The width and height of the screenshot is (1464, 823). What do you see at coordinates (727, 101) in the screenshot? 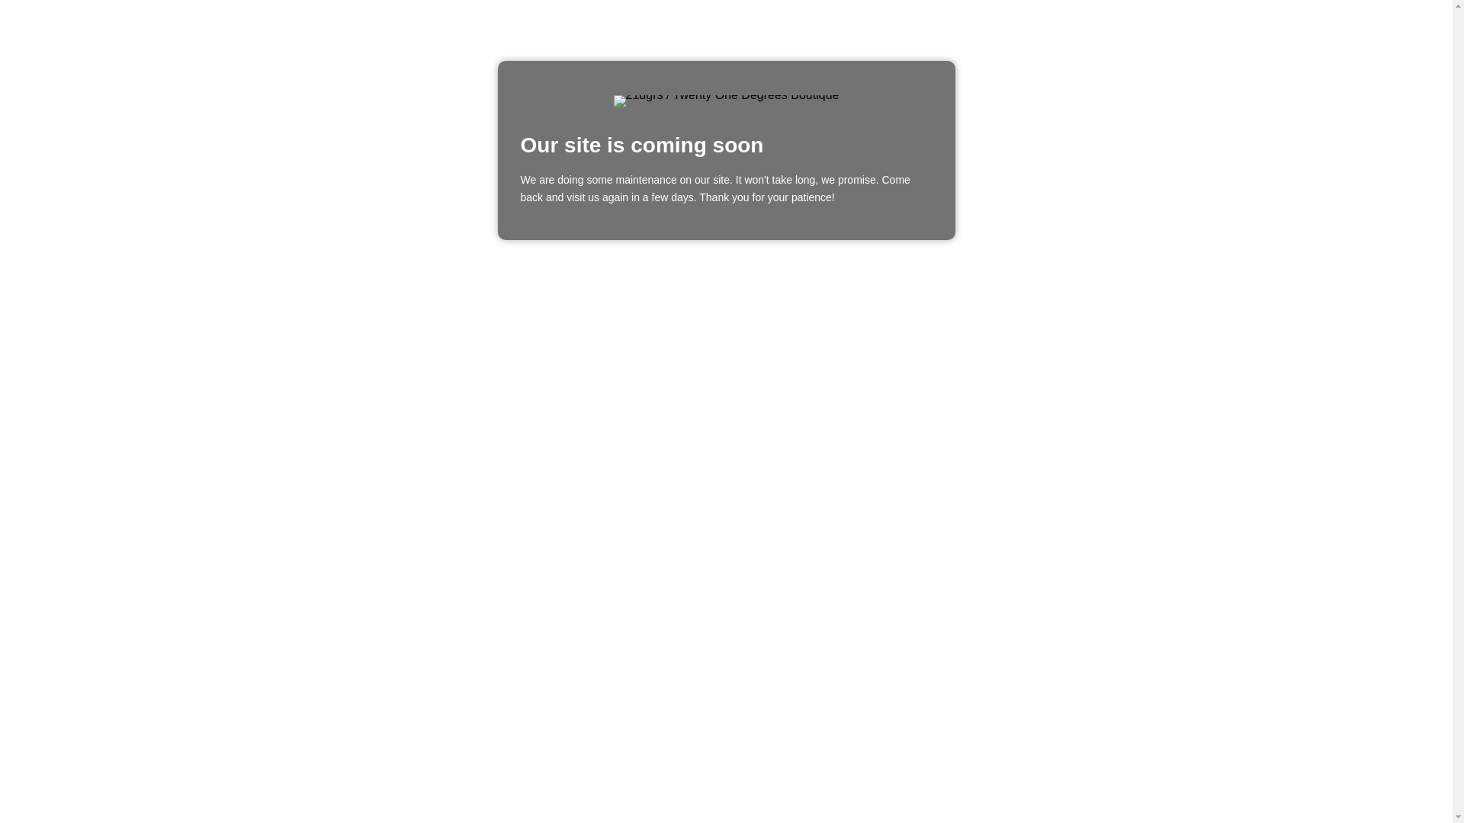
I see `21dgrs / Twenty One Degrees Boutique` at bounding box center [727, 101].